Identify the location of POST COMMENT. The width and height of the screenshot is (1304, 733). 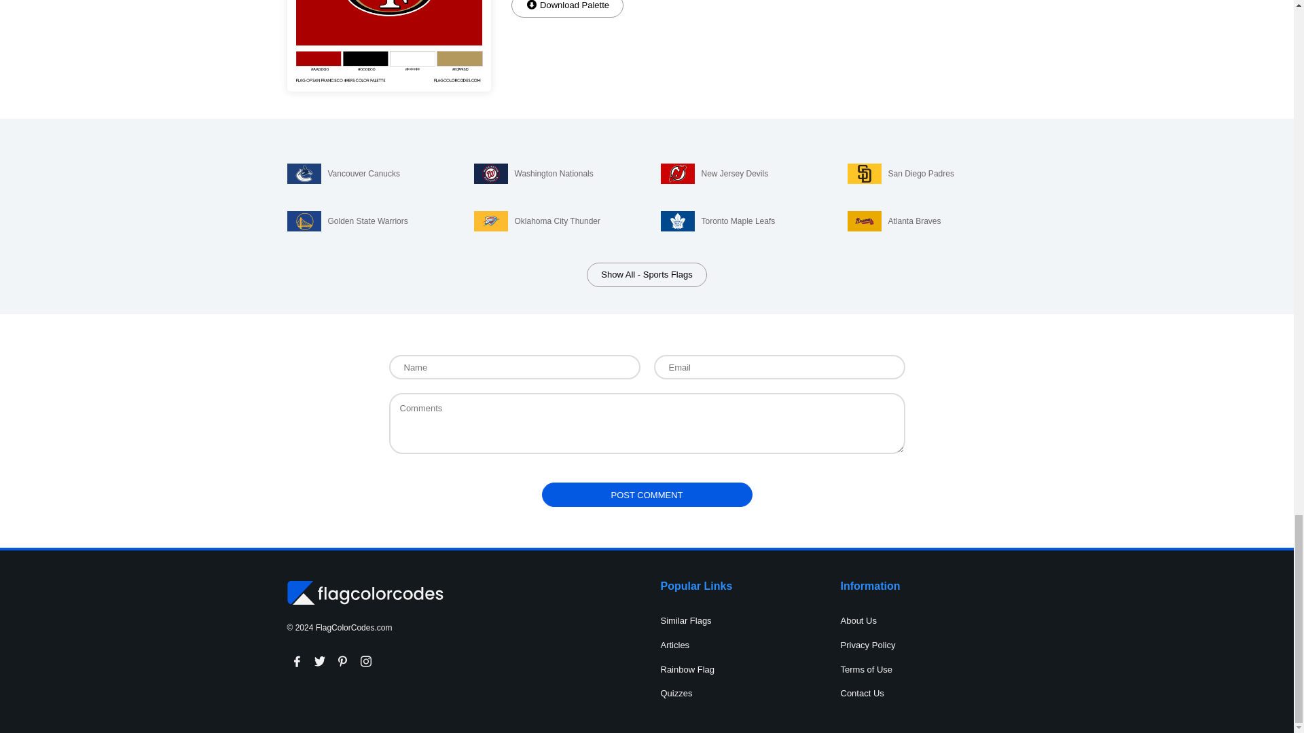
(647, 494).